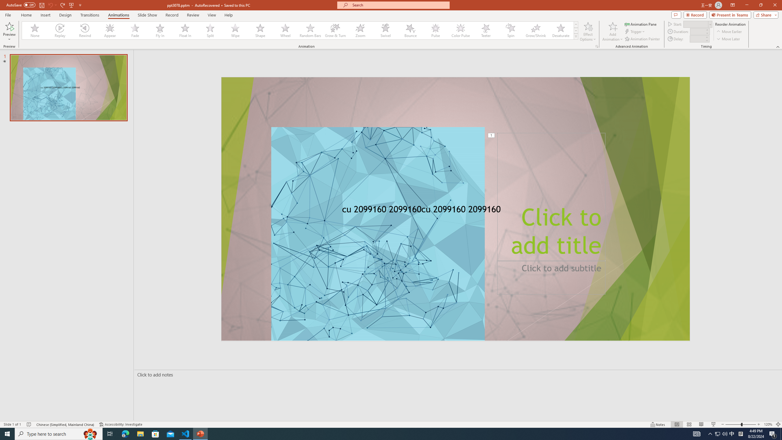 The width and height of the screenshot is (782, 440). I want to click on Preview, so click(9, 26).